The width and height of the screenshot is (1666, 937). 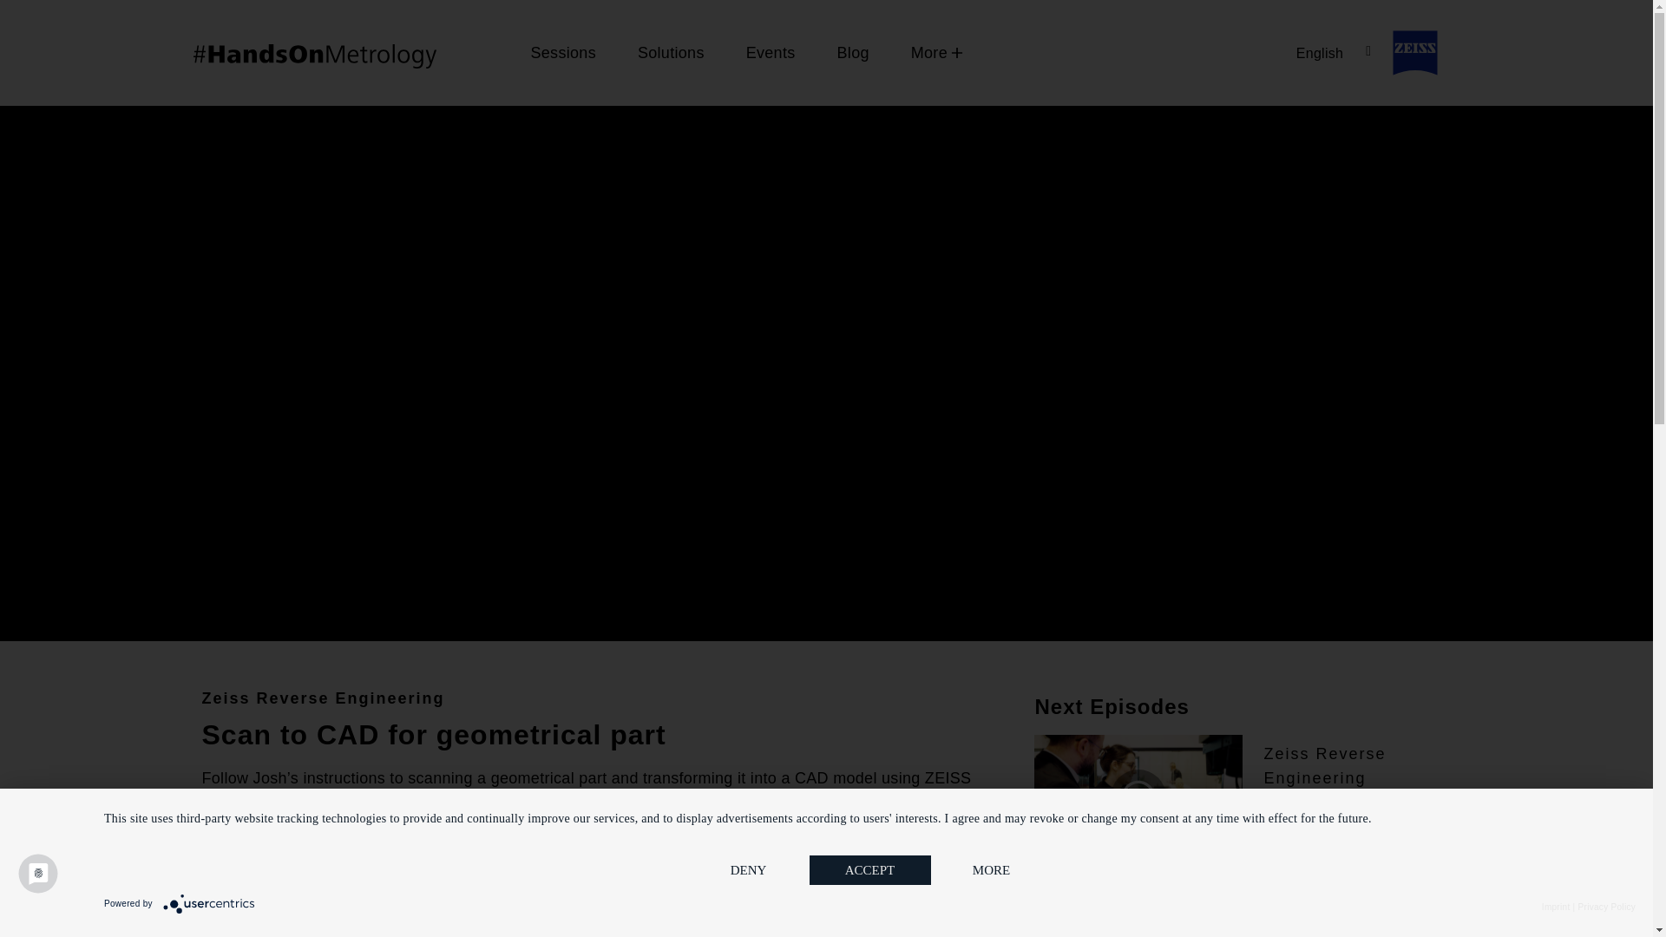 I want to click on More, so click(x=928, y=53).